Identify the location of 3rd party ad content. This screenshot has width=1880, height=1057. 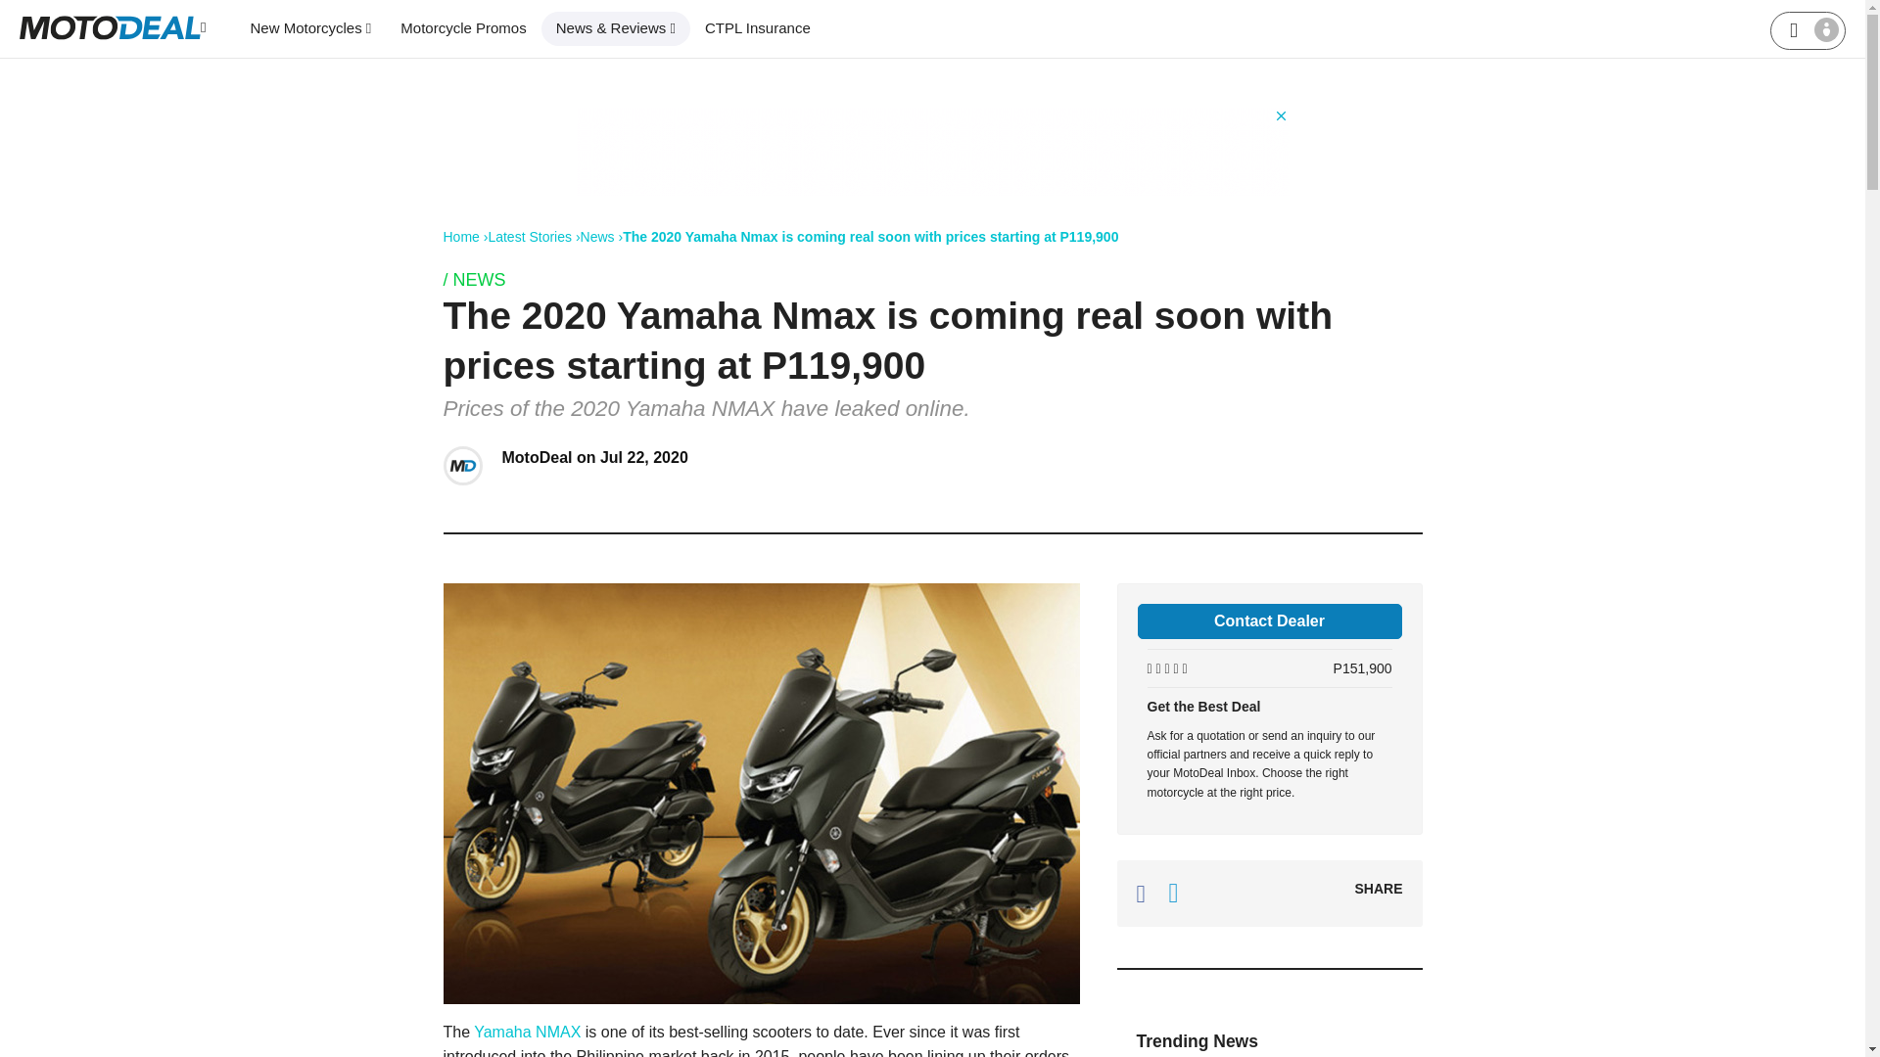
(931, 151).